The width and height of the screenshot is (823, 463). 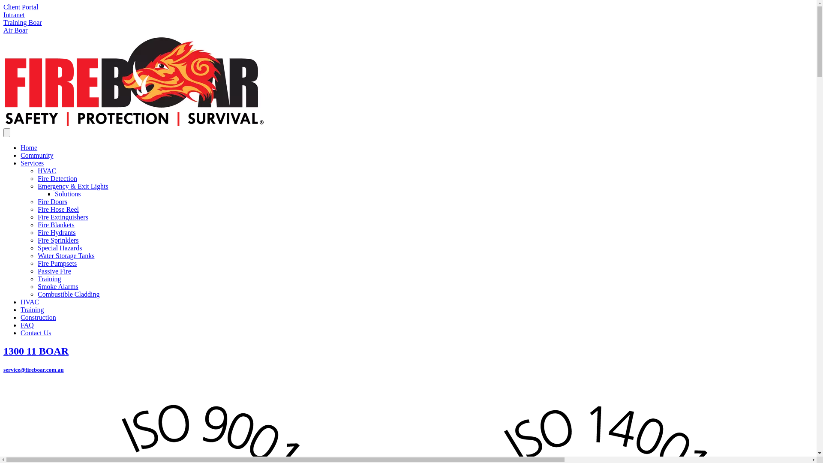 What do you see at coordinates (63, 217) in the screenshot?
I see `Fire Extinguishers` at bounding box center [63, 217].